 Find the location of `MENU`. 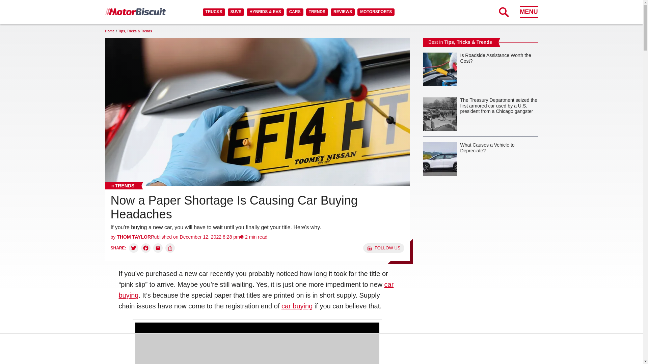

MENU is located at coordinates (529, 12).